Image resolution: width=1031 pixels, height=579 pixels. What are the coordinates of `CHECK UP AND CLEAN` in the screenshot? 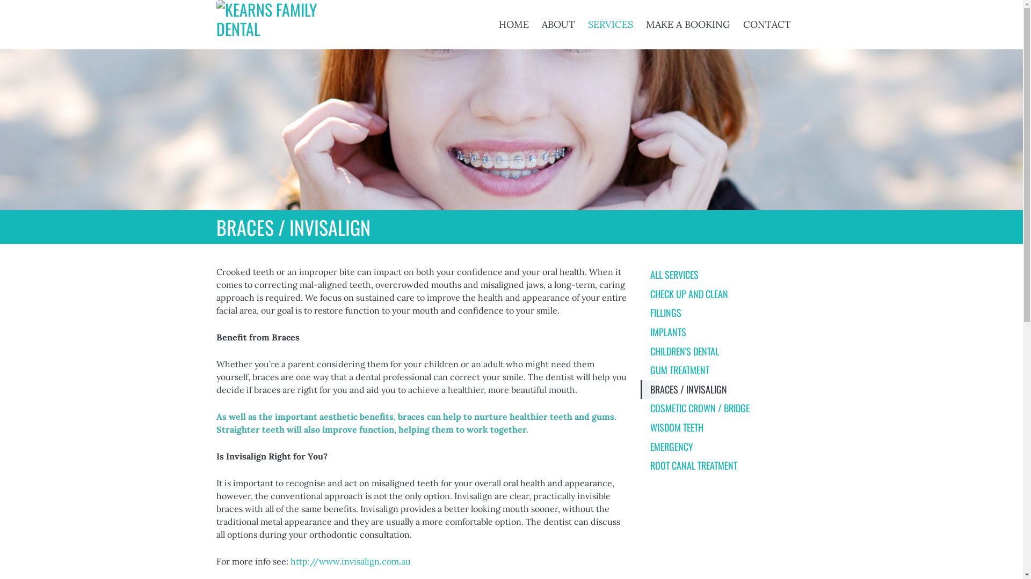 It's located at (723, 294).